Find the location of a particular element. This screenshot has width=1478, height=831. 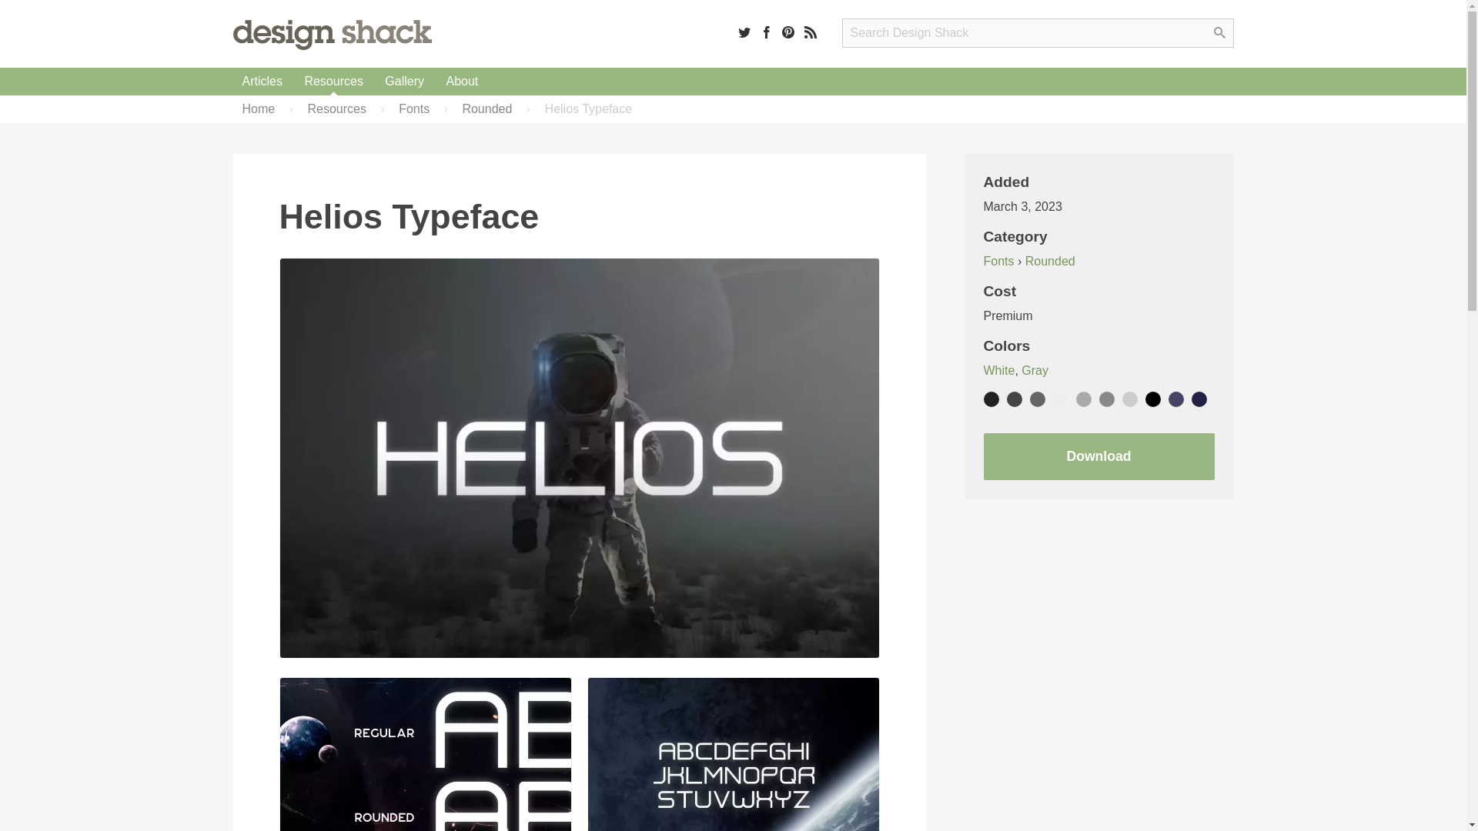

Search Design Shack is located at coordinates (1038, 32).